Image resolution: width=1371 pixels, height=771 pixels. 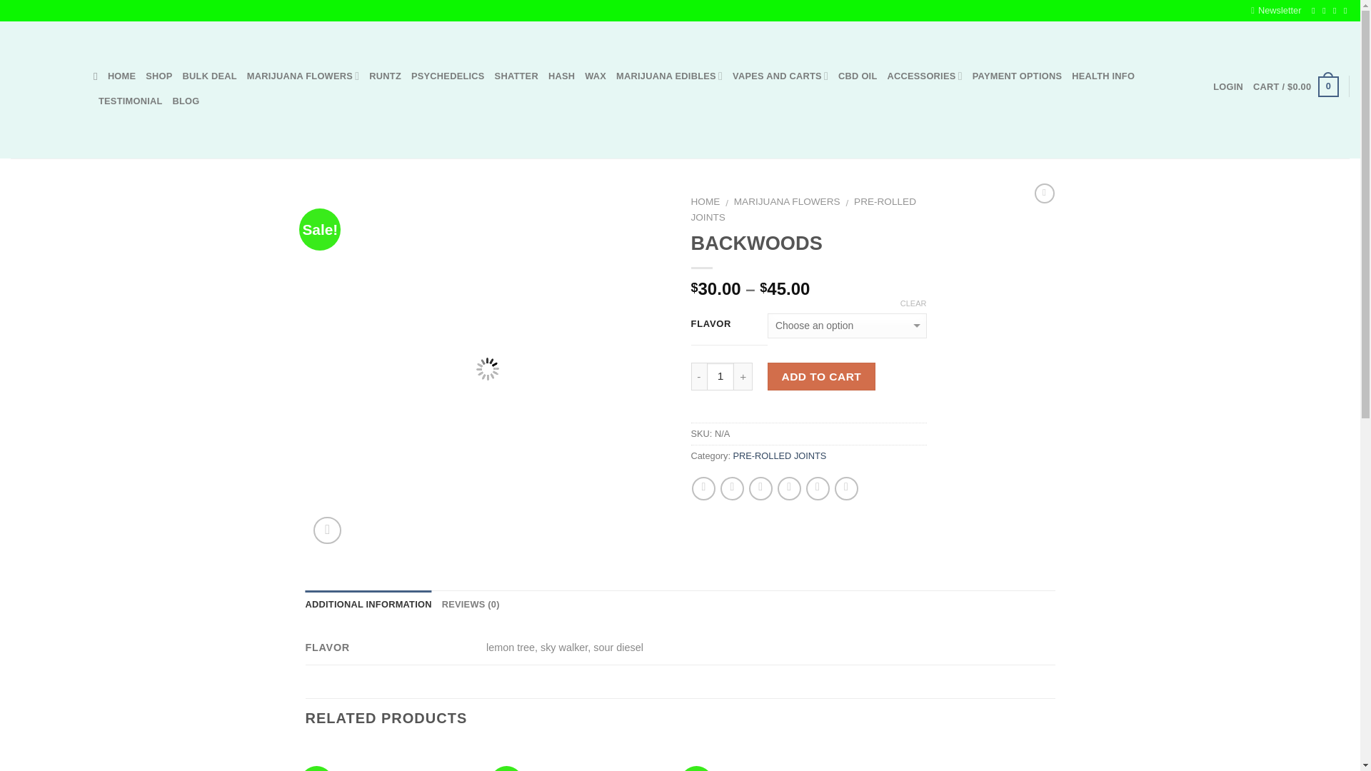 I want to click on Share on Facebook, so click(x=704, y=488).